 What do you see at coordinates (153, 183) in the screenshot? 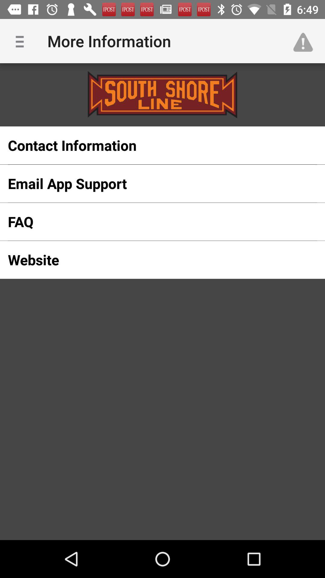
I see `click icon below contact information icon` at bounding box center [153, 183].